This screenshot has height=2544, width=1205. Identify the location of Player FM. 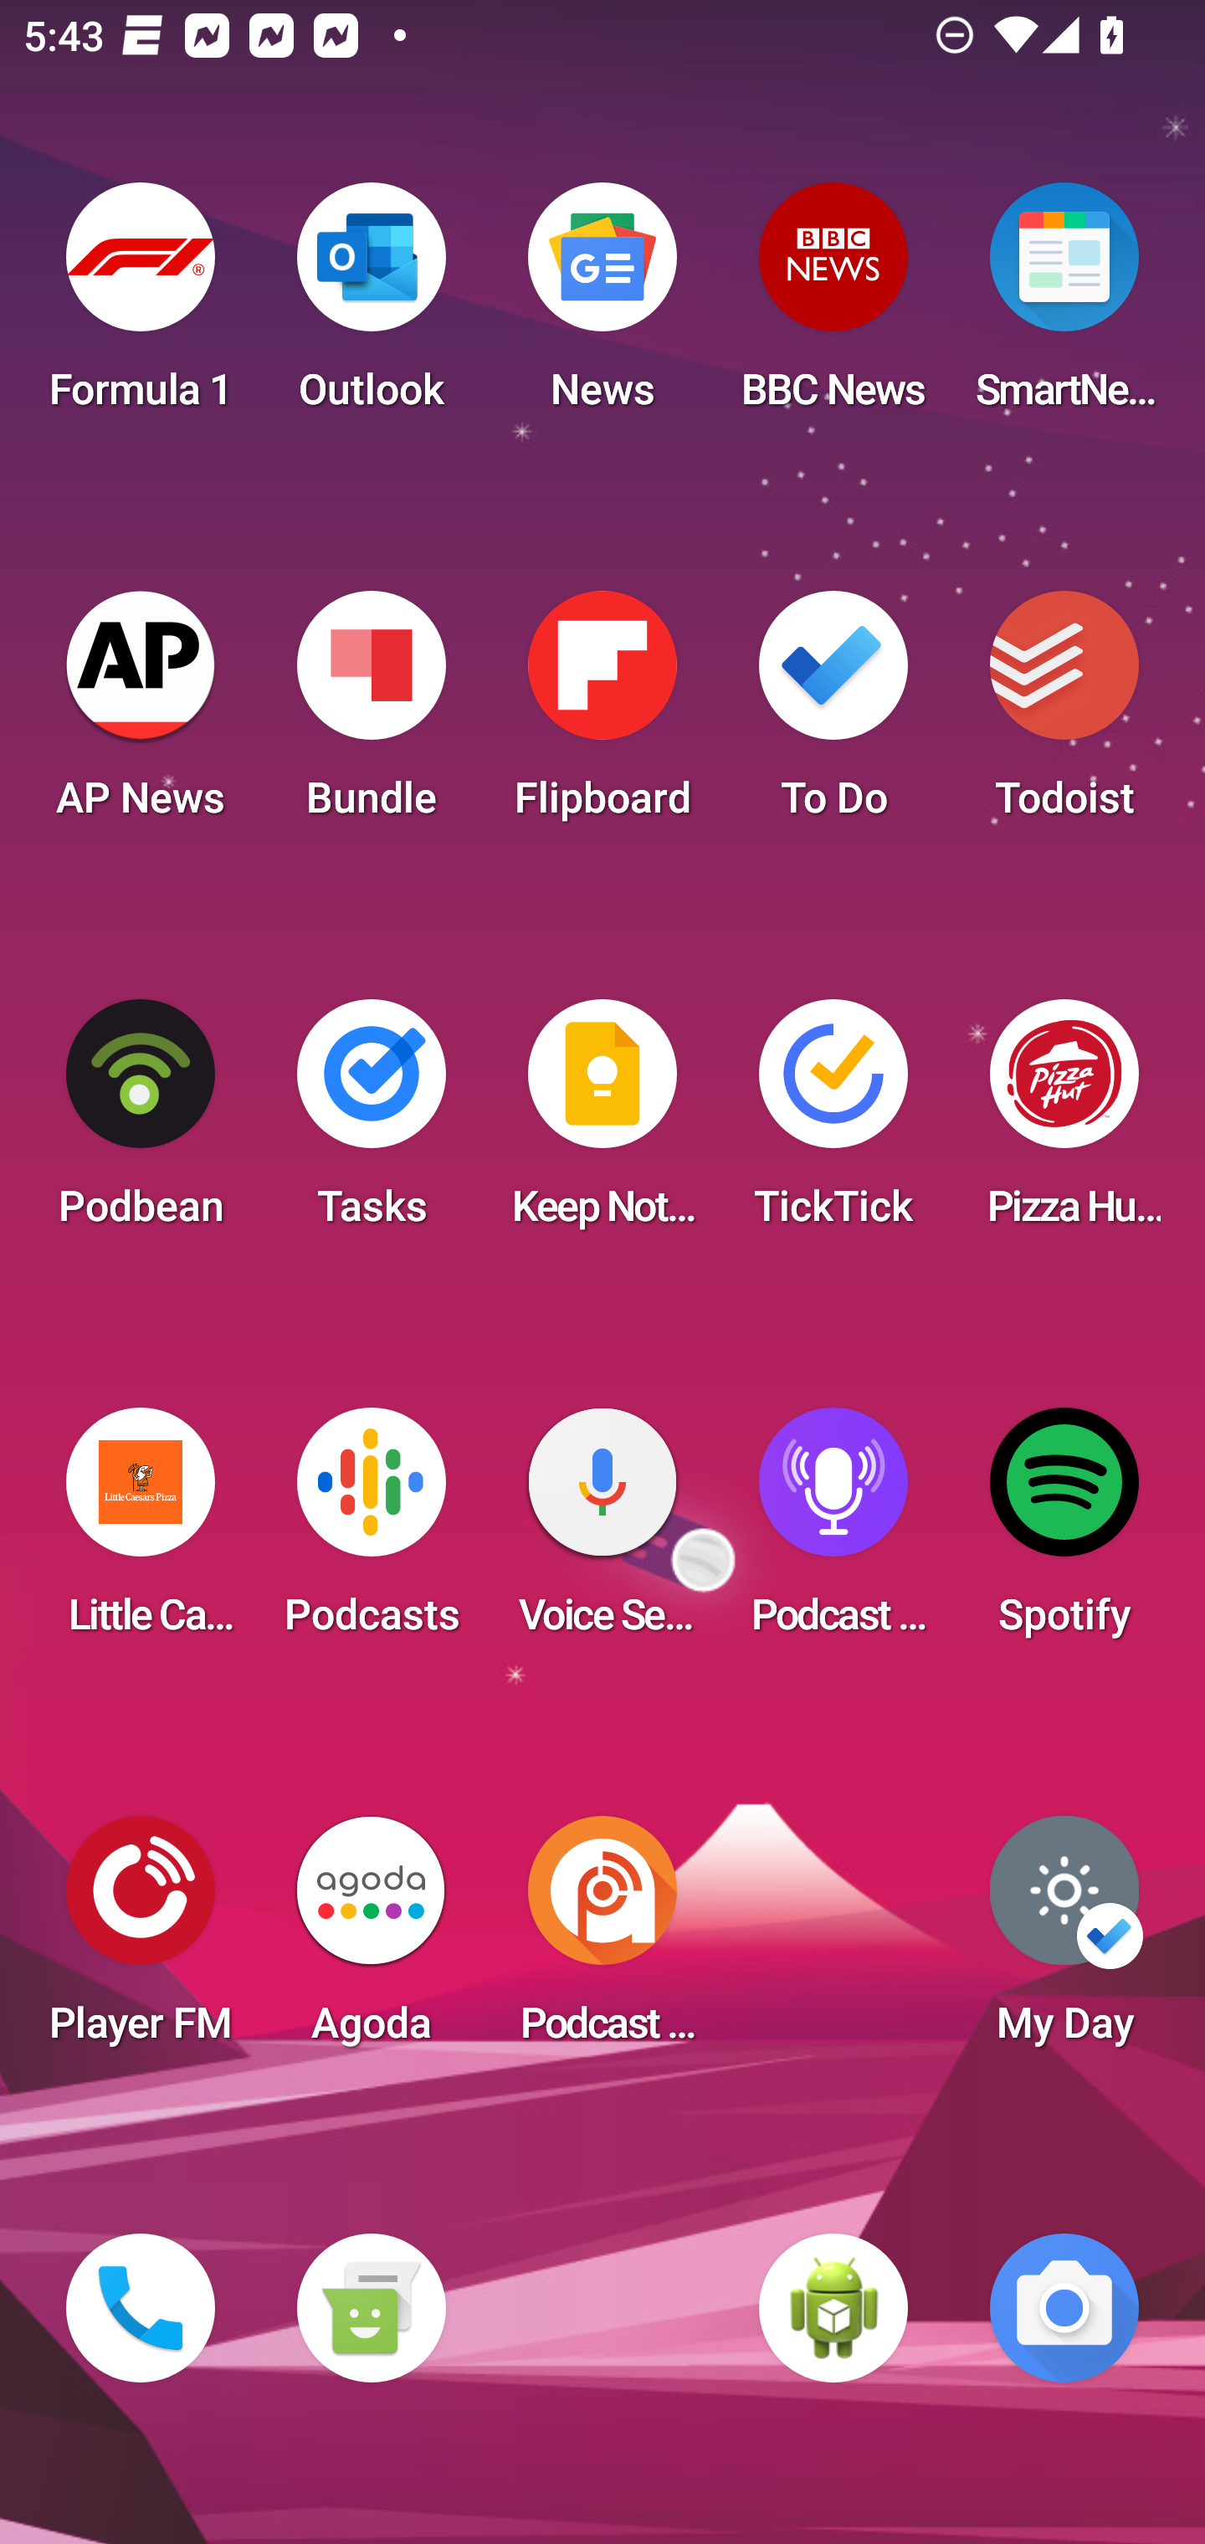
(141, 1940).